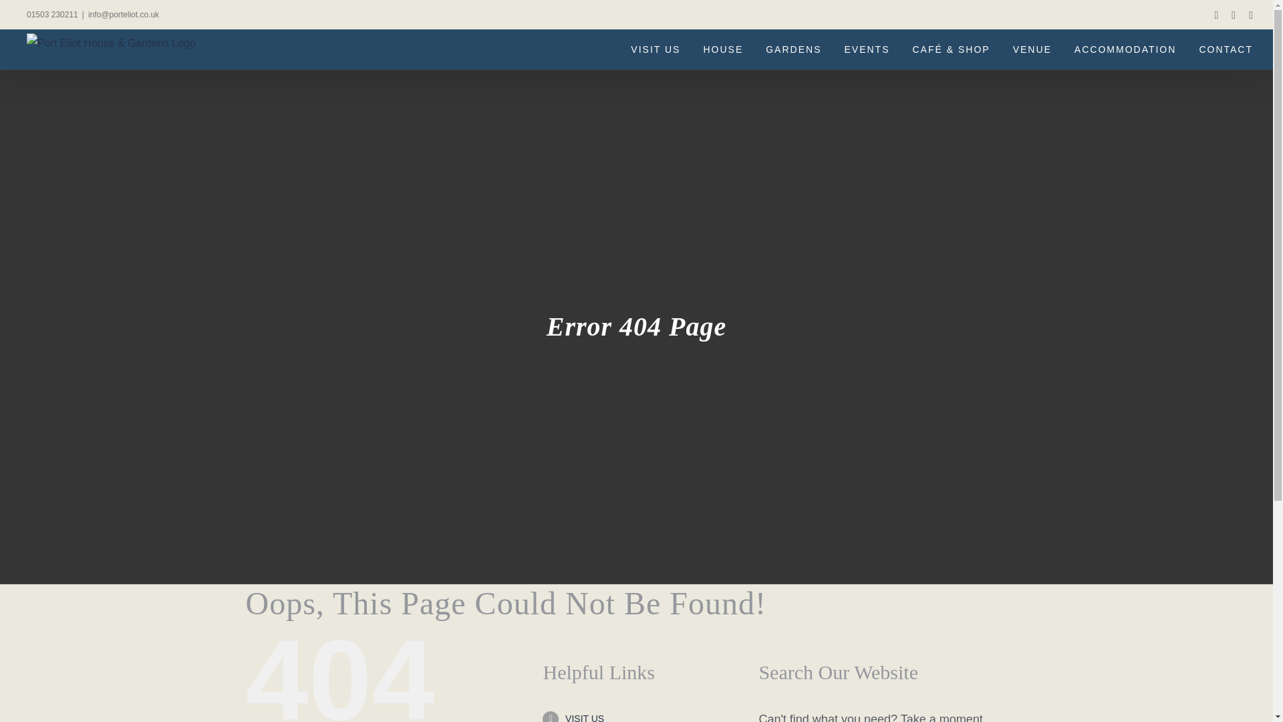 The height and width of the screenshot is (722, 1283). Describe the element at coordinates (1032, 49) in the screenshot. I see `VENUE` at that location.